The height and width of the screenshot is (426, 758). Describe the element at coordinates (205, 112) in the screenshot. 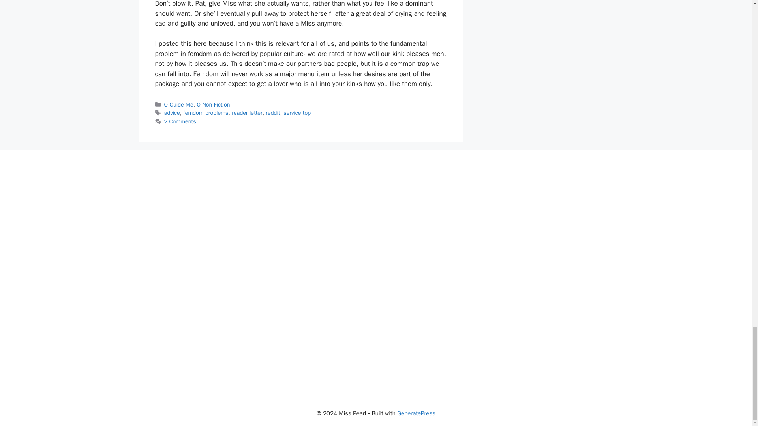

I see `femdom problems` at that location.